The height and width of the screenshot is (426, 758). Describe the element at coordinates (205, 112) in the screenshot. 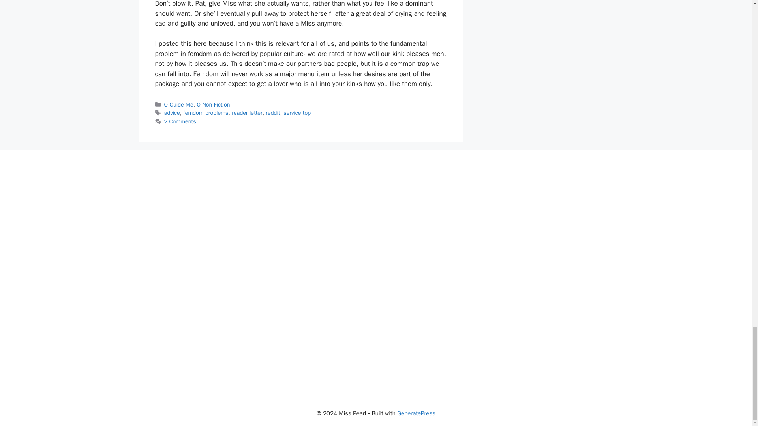

I see `femdom problems` at that location.